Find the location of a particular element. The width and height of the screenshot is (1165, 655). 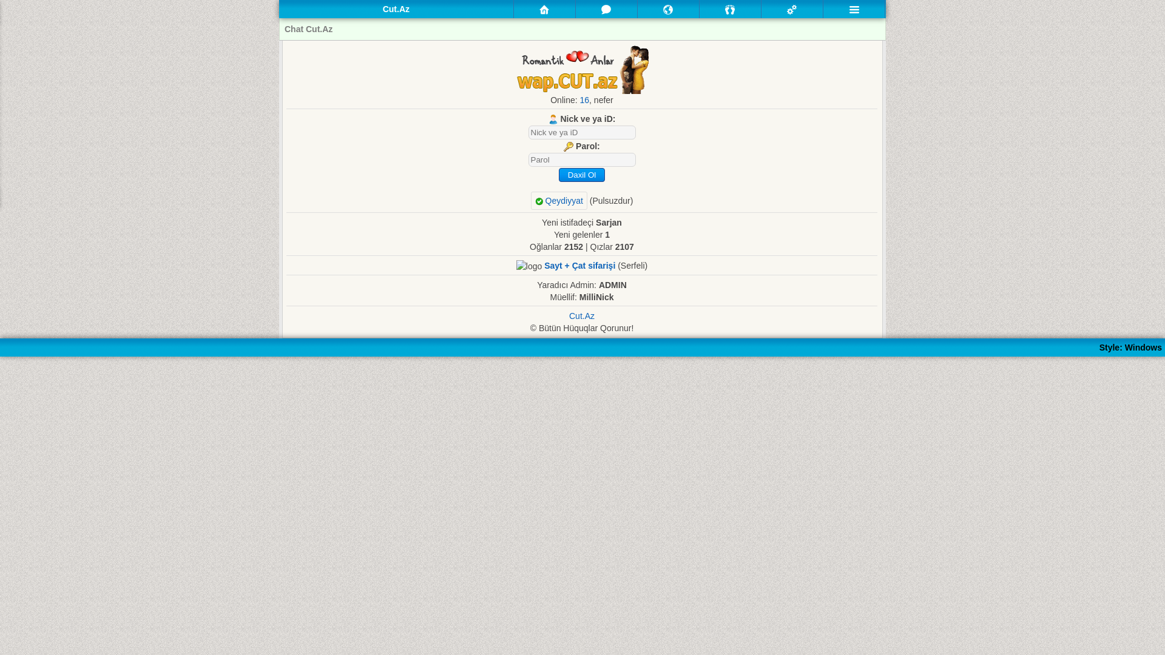

nick is located at coordinates (581, 132).